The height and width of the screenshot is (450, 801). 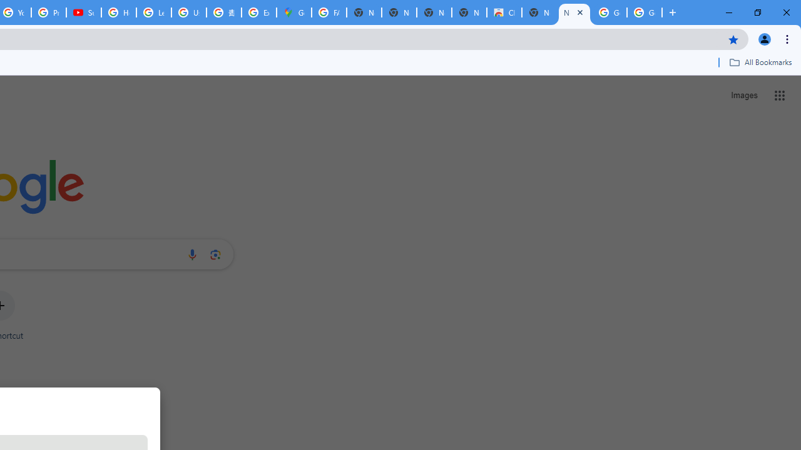 I want to click on Subscriptions - YouTube, so click(x=84, y=12).